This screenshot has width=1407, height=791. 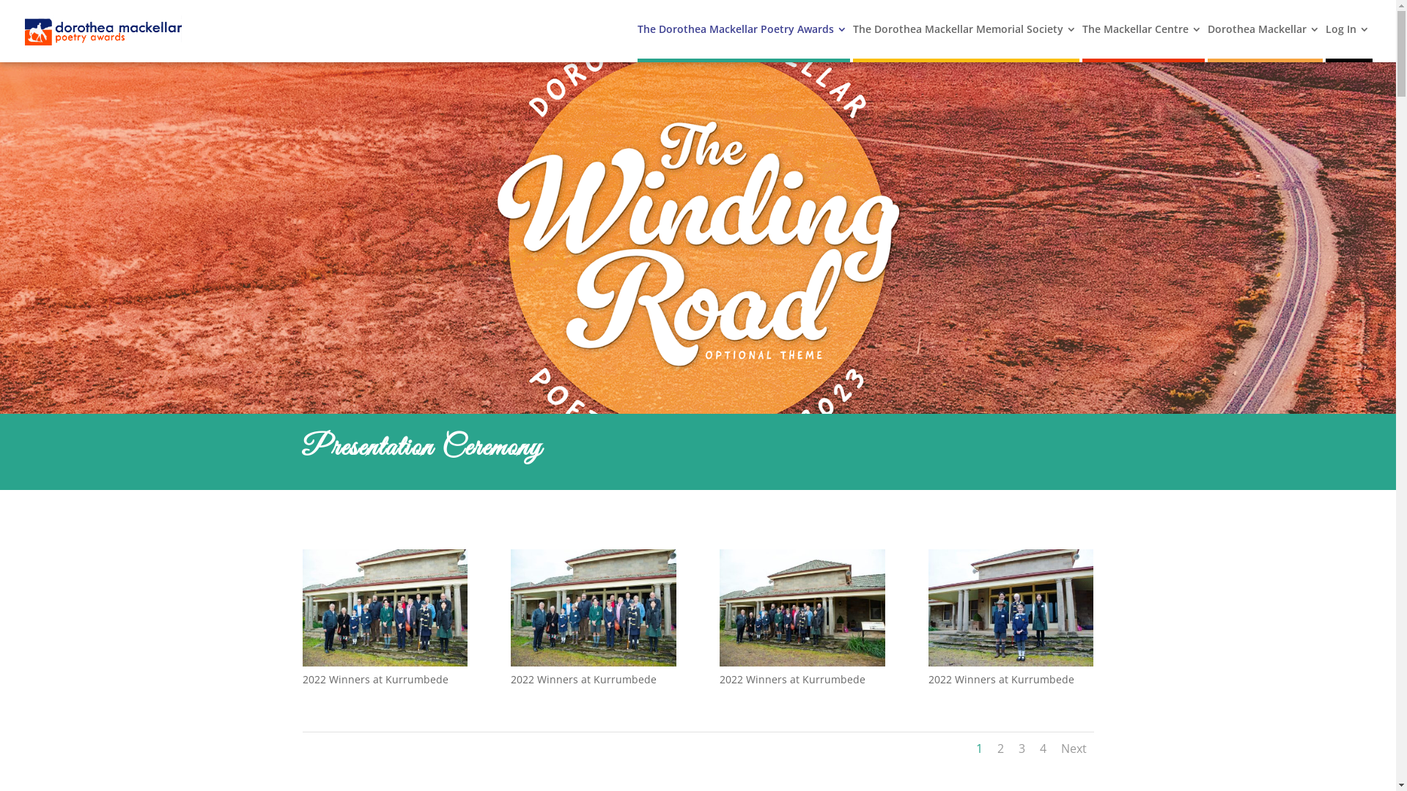 I want to click on Log In, so click(x=1348, y=41).